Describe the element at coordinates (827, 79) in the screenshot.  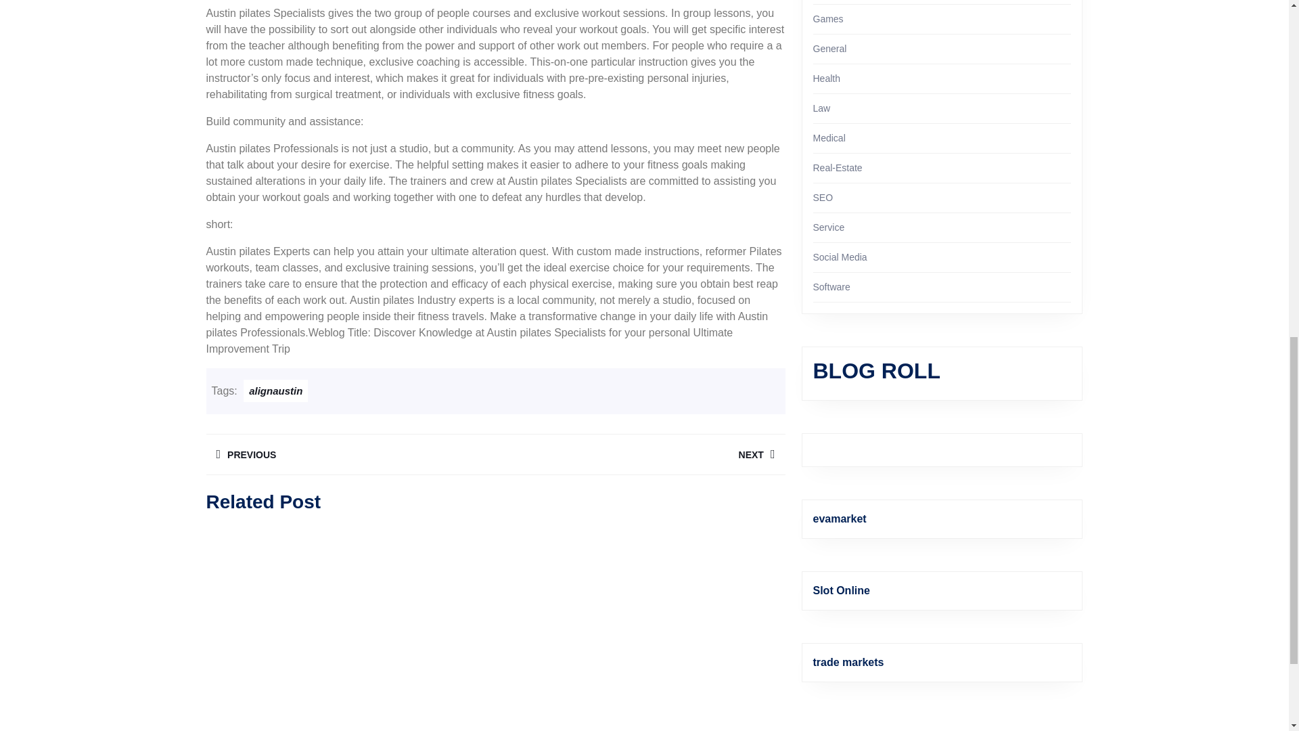
I see `Health` at that location.